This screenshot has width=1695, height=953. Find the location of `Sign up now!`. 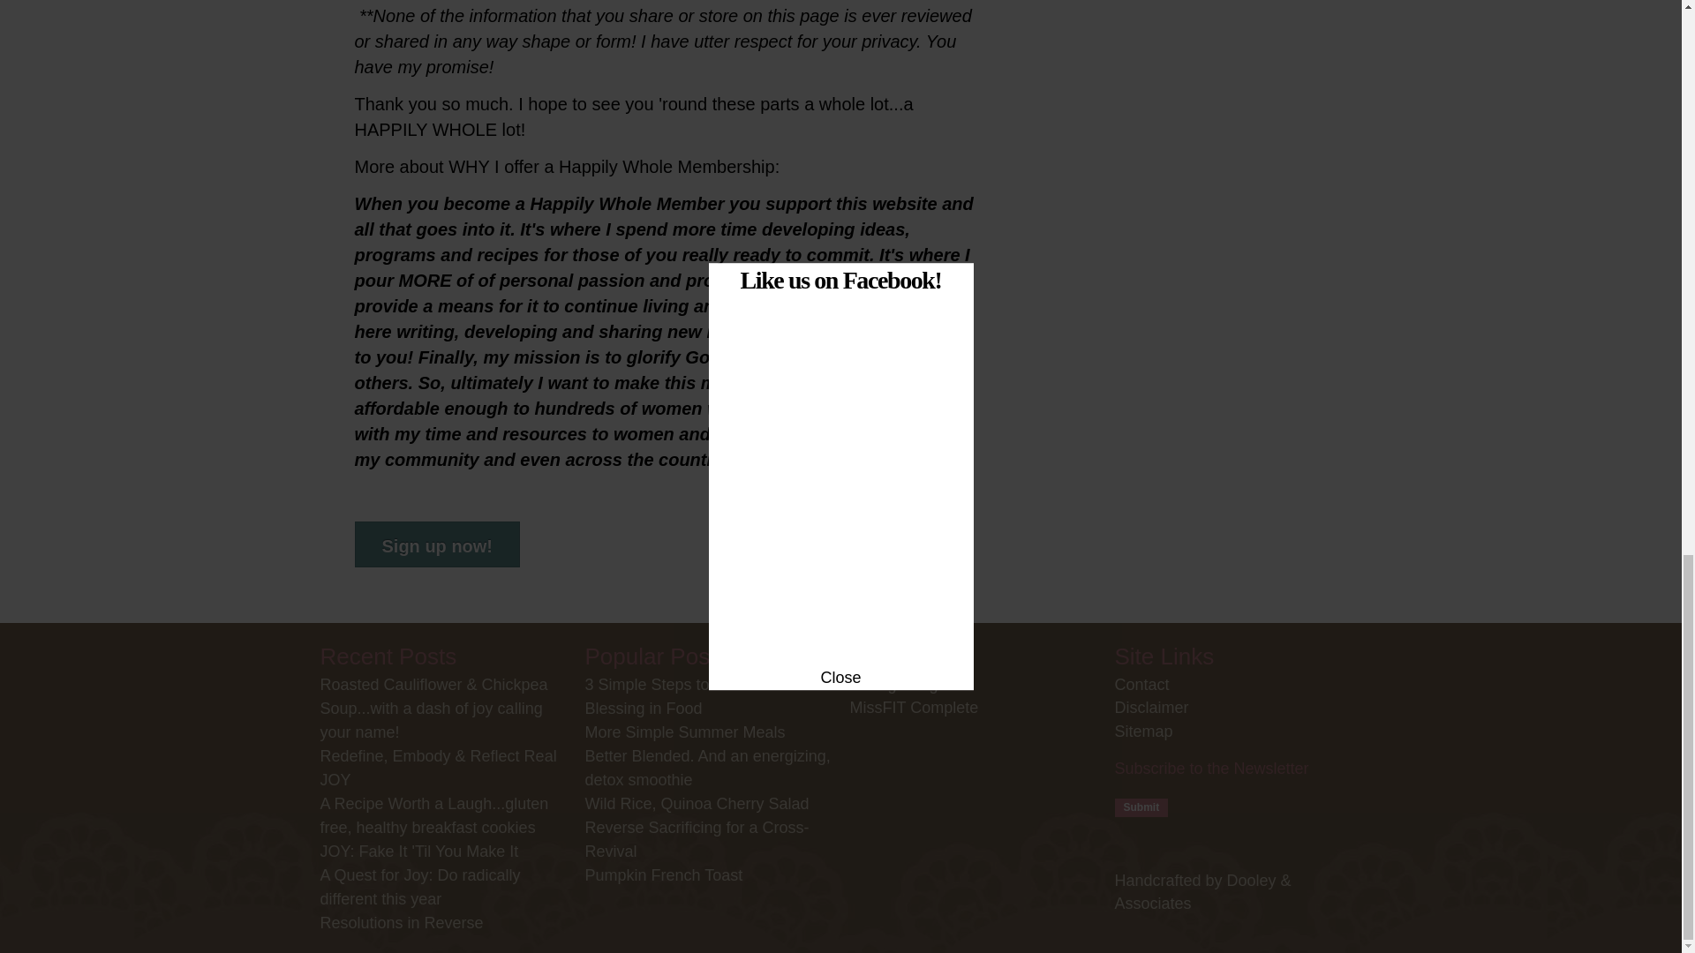

Sign up now! is located at coordinates (437, 544).